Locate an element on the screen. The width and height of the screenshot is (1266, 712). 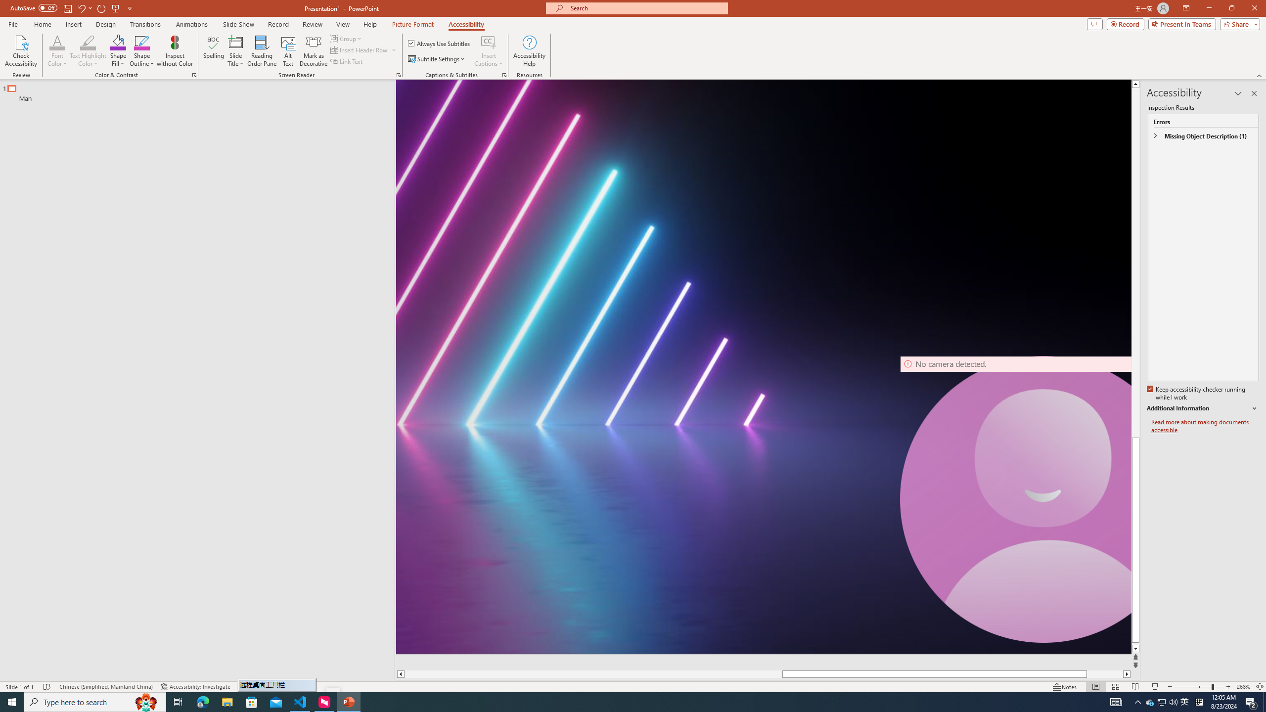
Notes  is located at coordinates (1065, 687).